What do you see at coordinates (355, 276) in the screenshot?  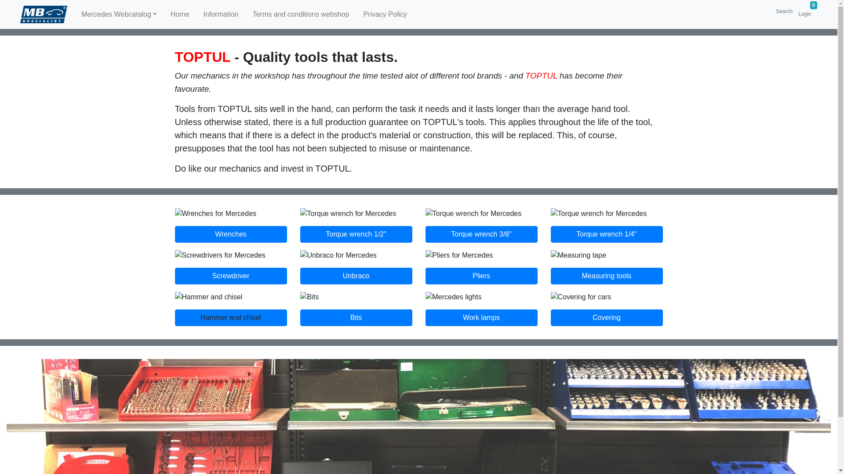 I see `Unbraco` at bounding box center [355, 276].